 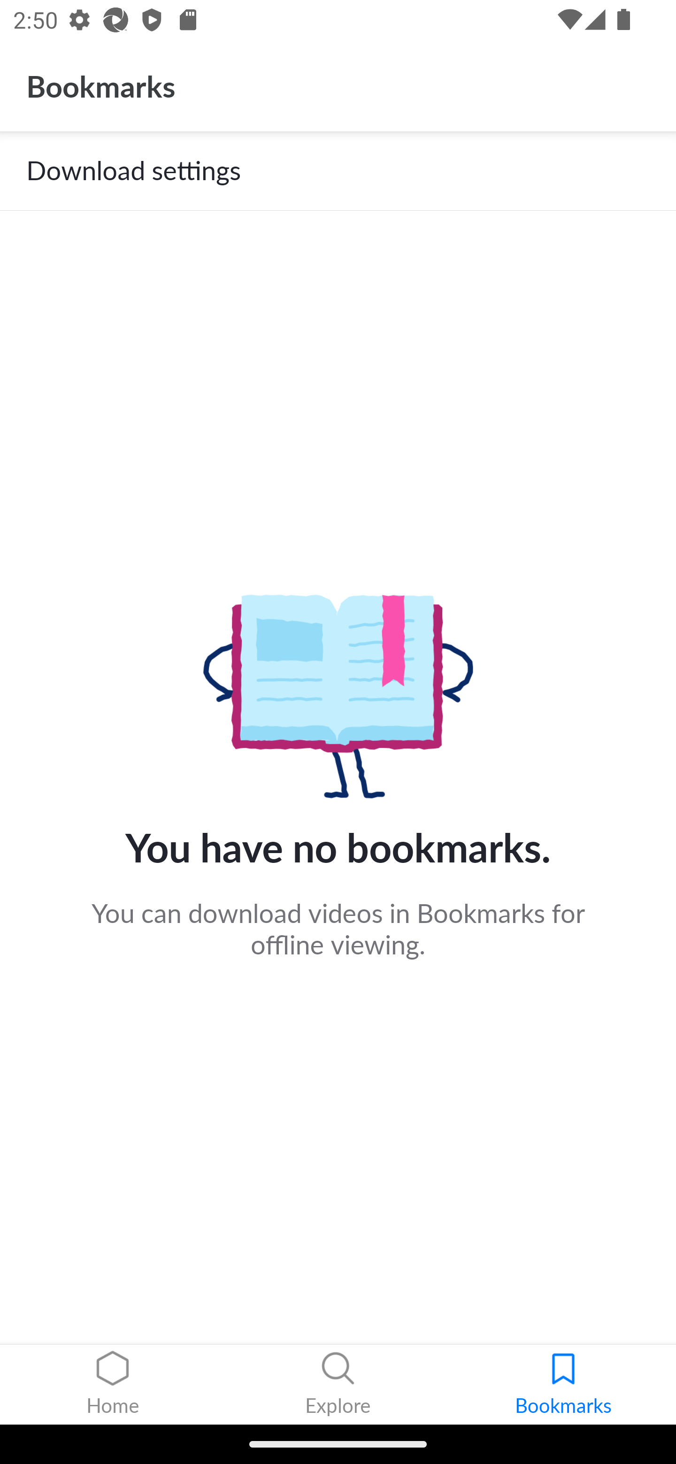 What do you see at coordinates (563, 1385) in the screenshot?
I see `Bookmarks` at bounding box center [563, 1385].